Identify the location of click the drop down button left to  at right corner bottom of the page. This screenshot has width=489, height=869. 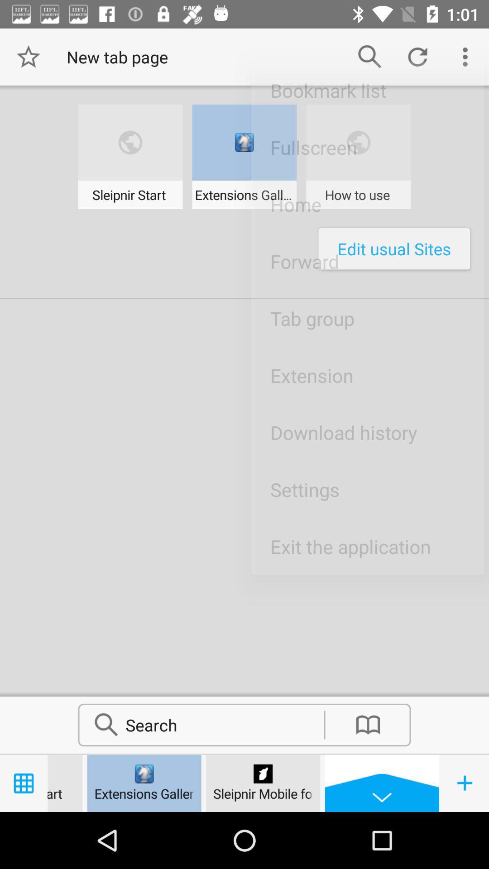
(382, 783).